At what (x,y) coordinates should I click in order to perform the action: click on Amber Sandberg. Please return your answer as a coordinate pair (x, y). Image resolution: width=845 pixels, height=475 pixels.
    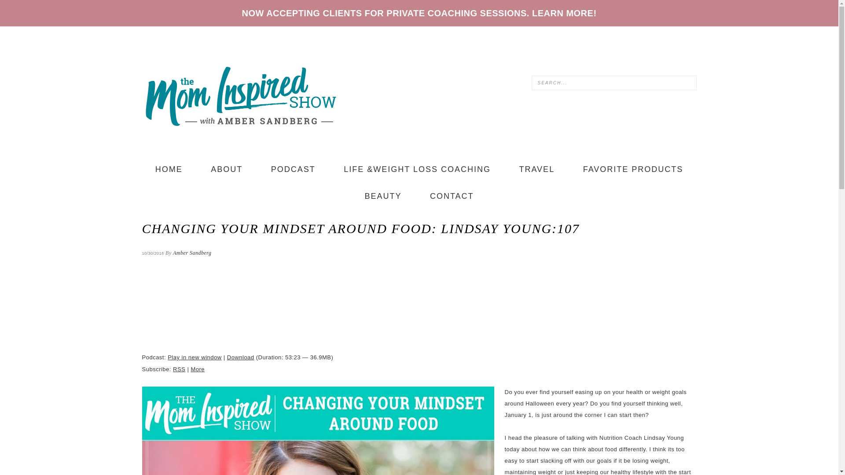
    Looking at the image, I should click on (192, 253).